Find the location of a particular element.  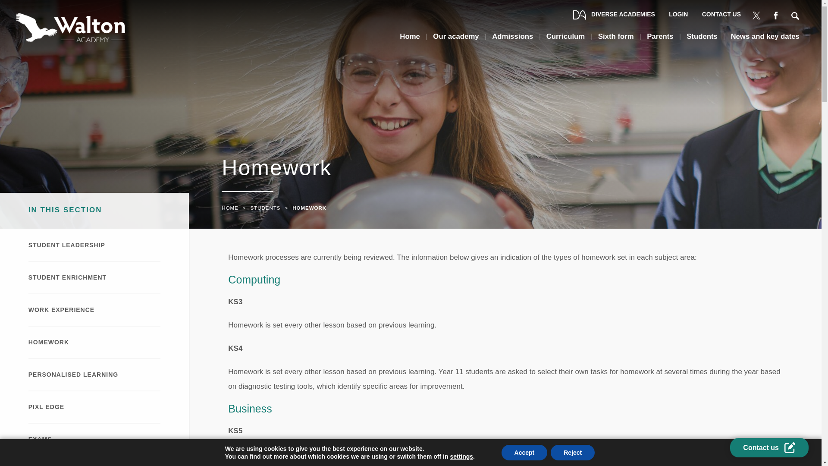

Our academy is located at coordinates (455, 40).